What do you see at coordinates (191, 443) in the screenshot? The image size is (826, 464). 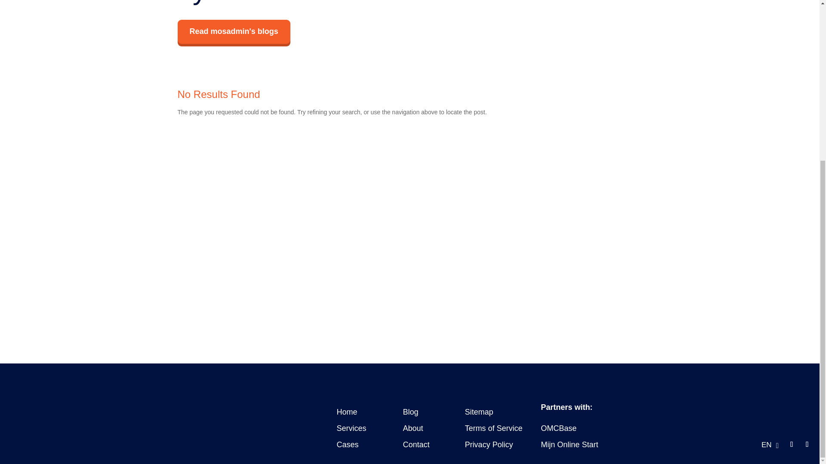 I see `Logo Makeitmax-white` at bounding box center [191, 443].